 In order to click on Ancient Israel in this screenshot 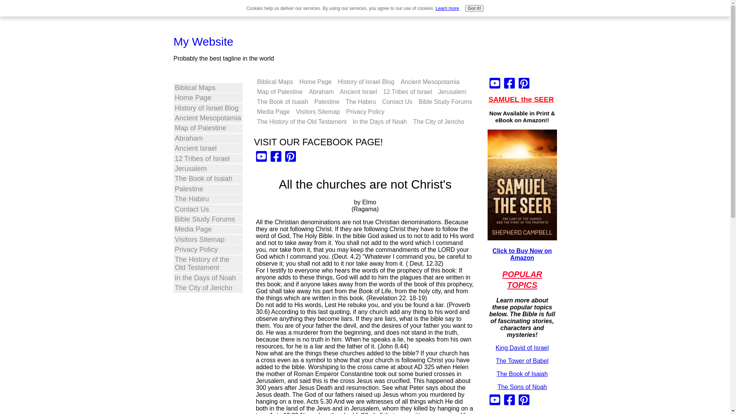, I will do `click(359, 92)`.